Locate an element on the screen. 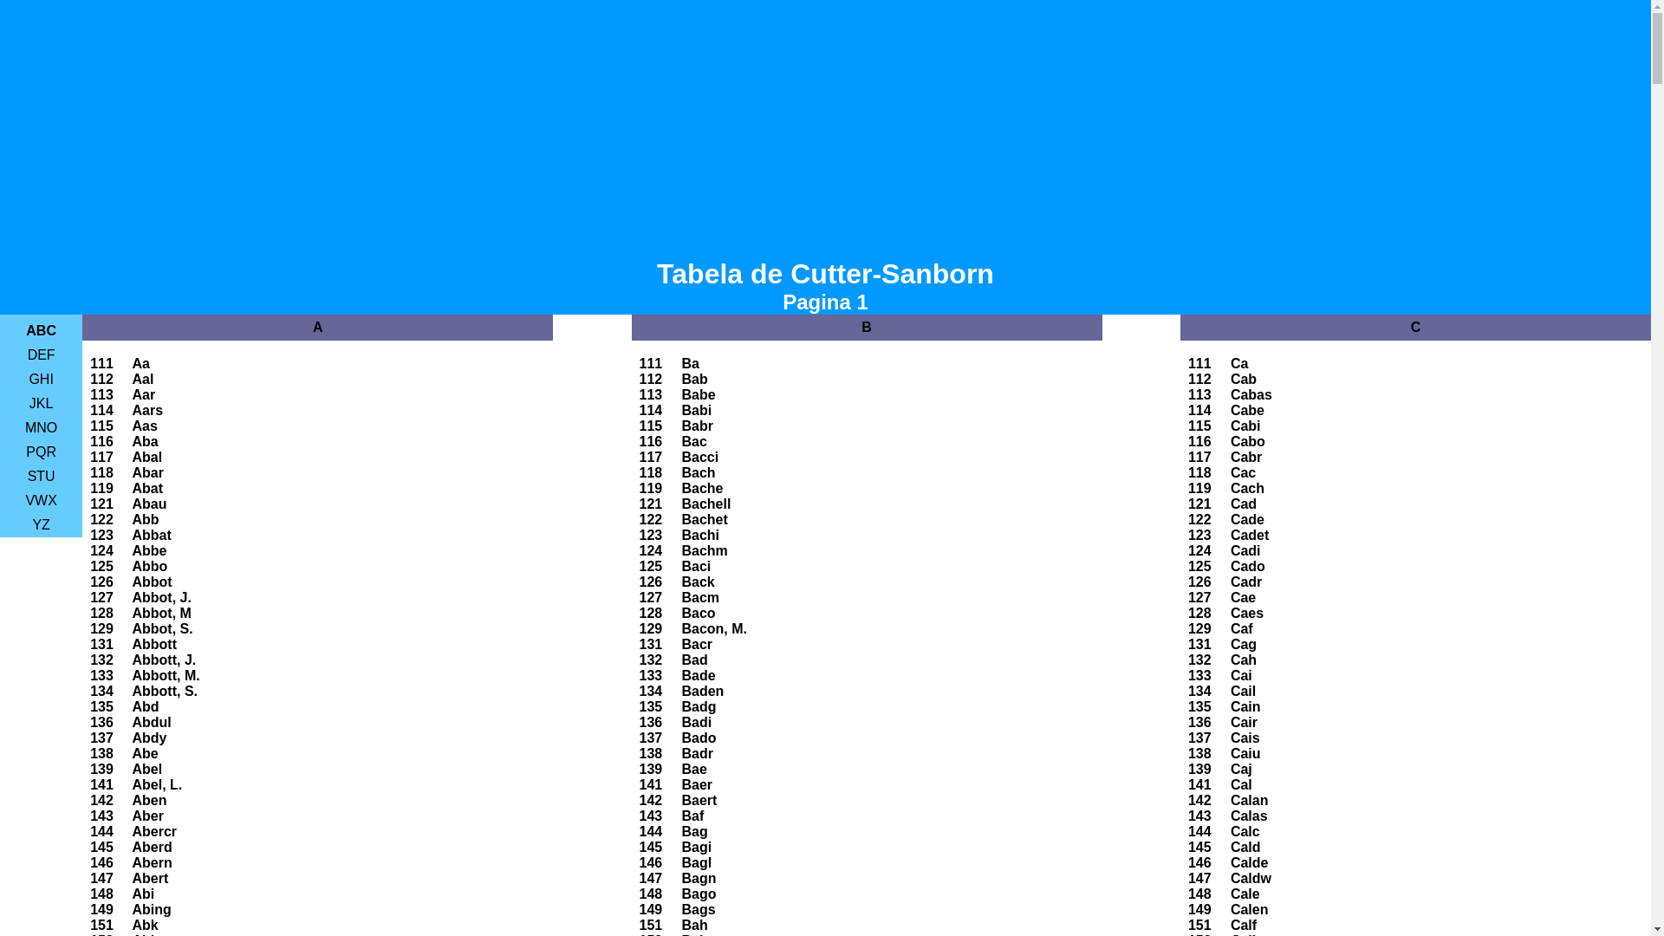 Image resolution: width=1664 pixels, height=936 pixels. MNO is located at coordinates (42, 428).